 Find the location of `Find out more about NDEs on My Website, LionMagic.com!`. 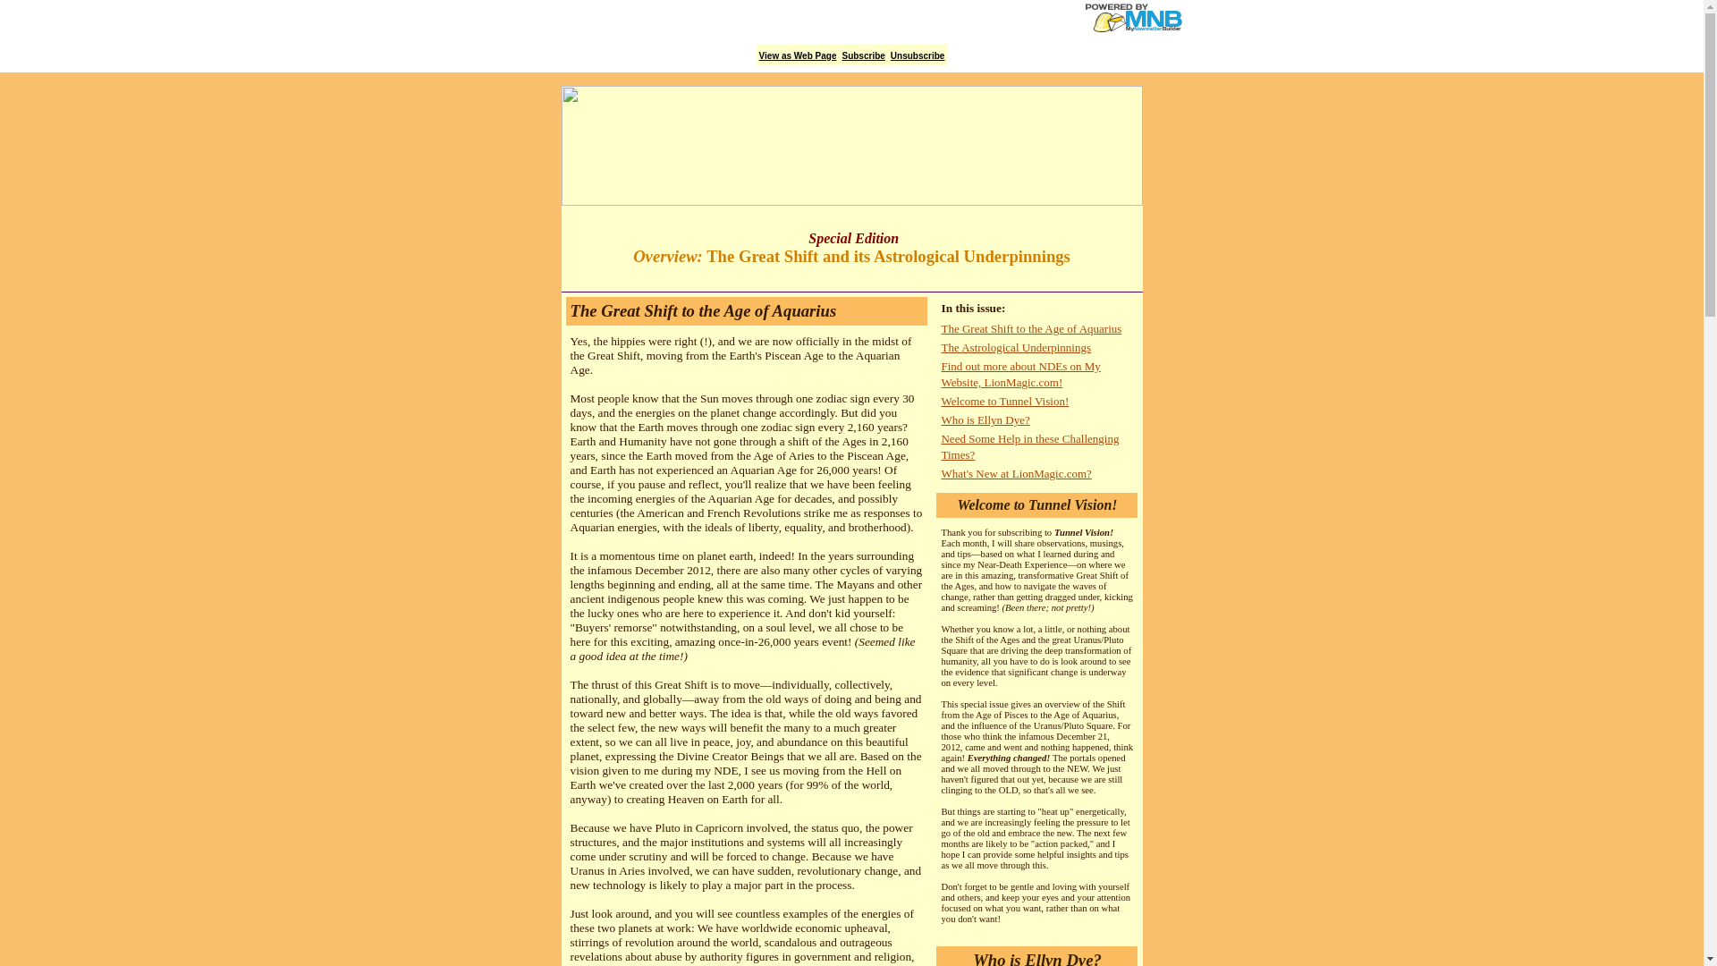

Find out more about NDEs on My Website, LionMagic.com! is located at coordinates (1020, 374).